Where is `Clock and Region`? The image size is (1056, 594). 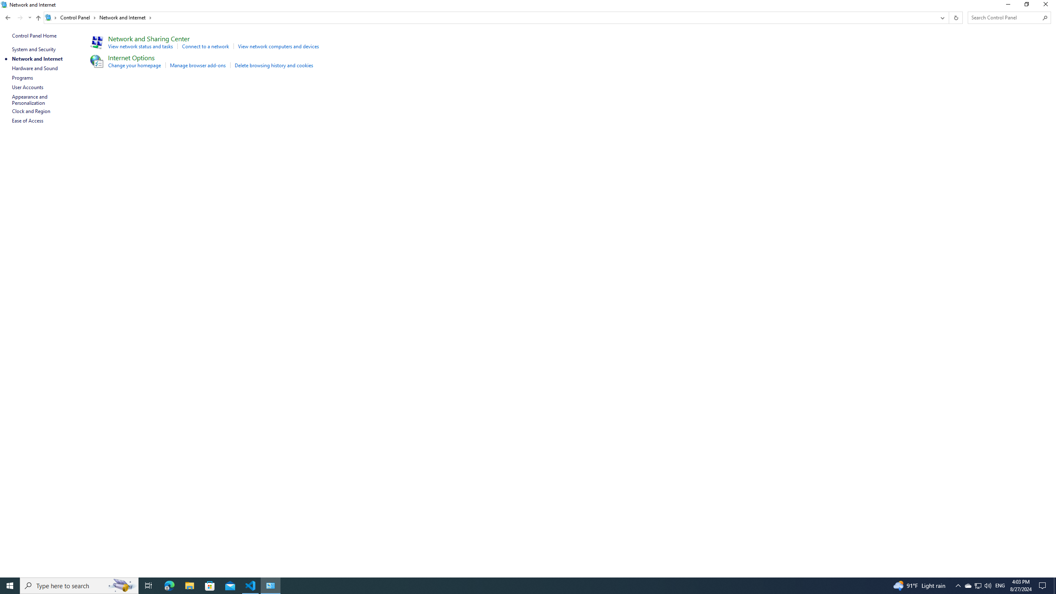 Clock and Region is located at coordinates (31, 111).